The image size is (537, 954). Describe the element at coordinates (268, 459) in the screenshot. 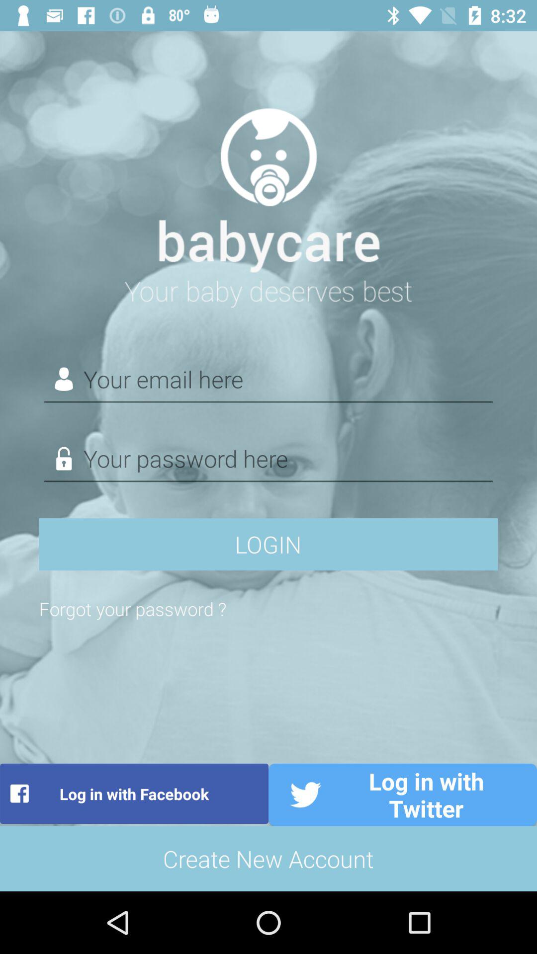

I see `enter password` at that location.